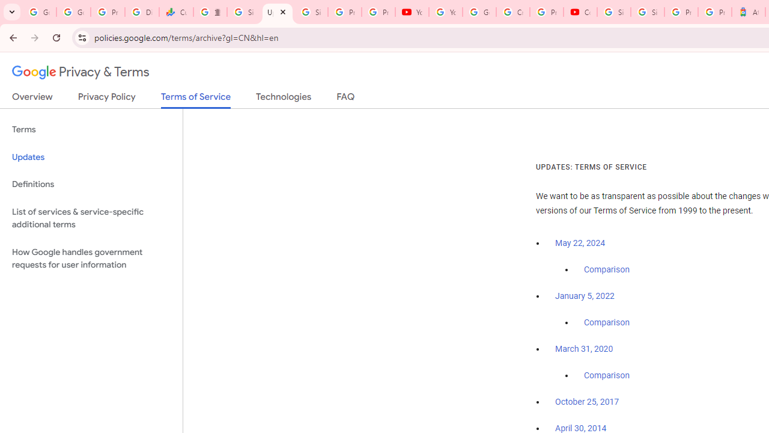 This screenshot has width=769, height=433. What do you see at coordinates (378, 12) in the screenshot?
I see `Privacy Checkup` at bounding box center [378, 12].